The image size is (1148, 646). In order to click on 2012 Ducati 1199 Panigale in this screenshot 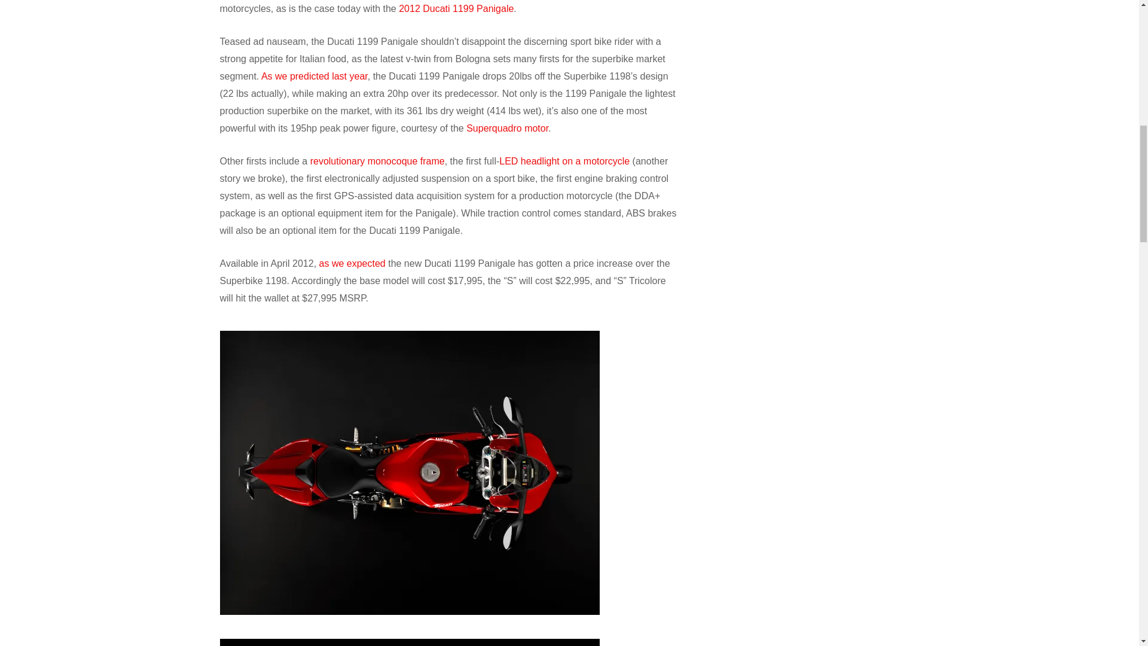, I will do `click(456, 8)`.